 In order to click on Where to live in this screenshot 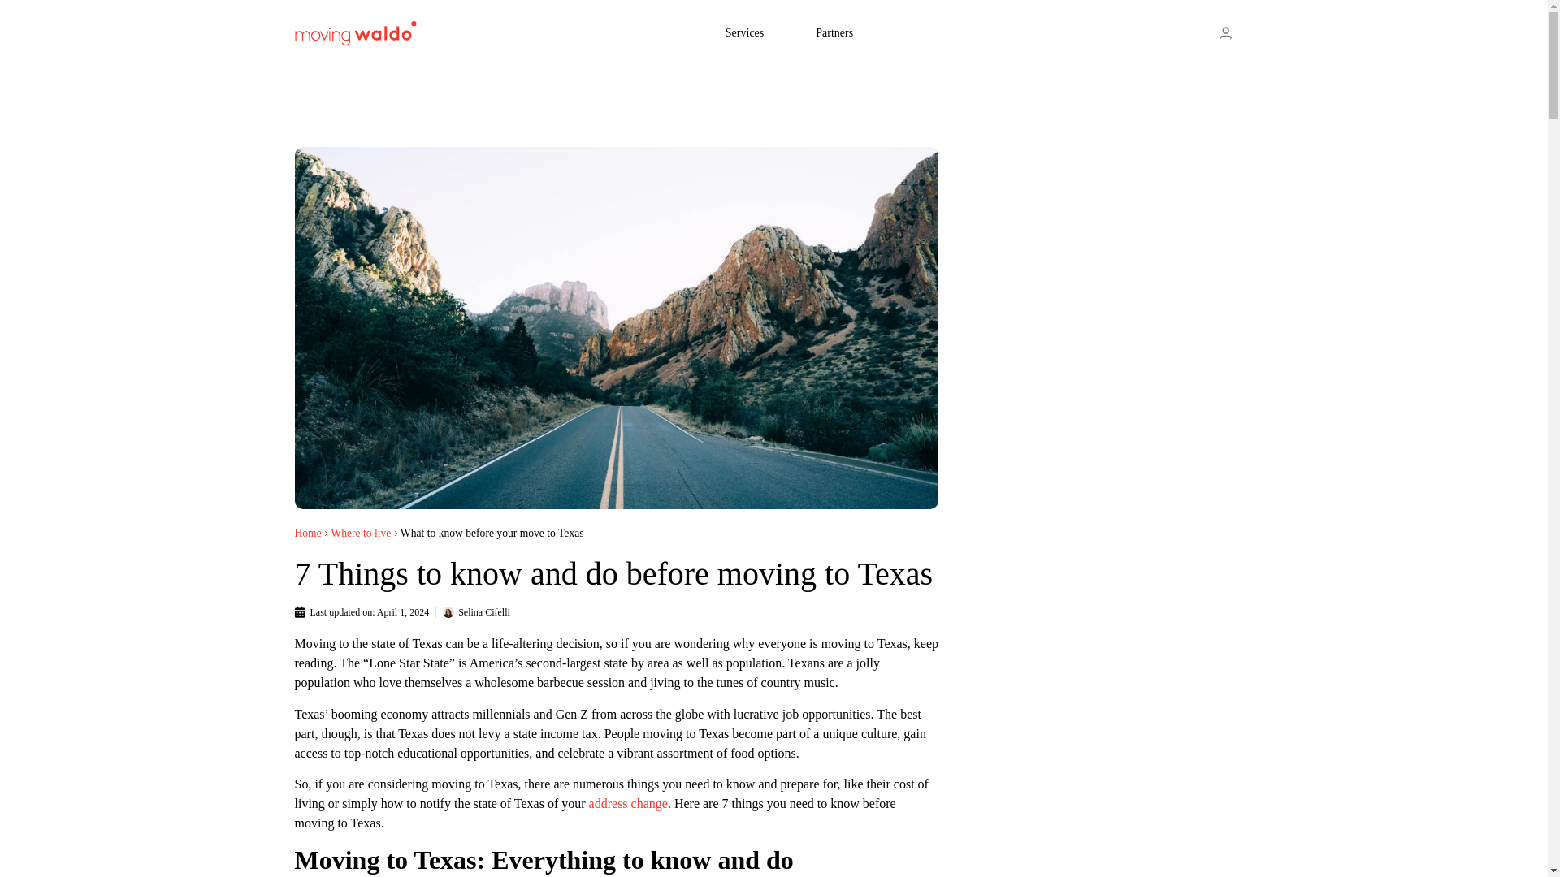, I will do `click(361, 533)`.